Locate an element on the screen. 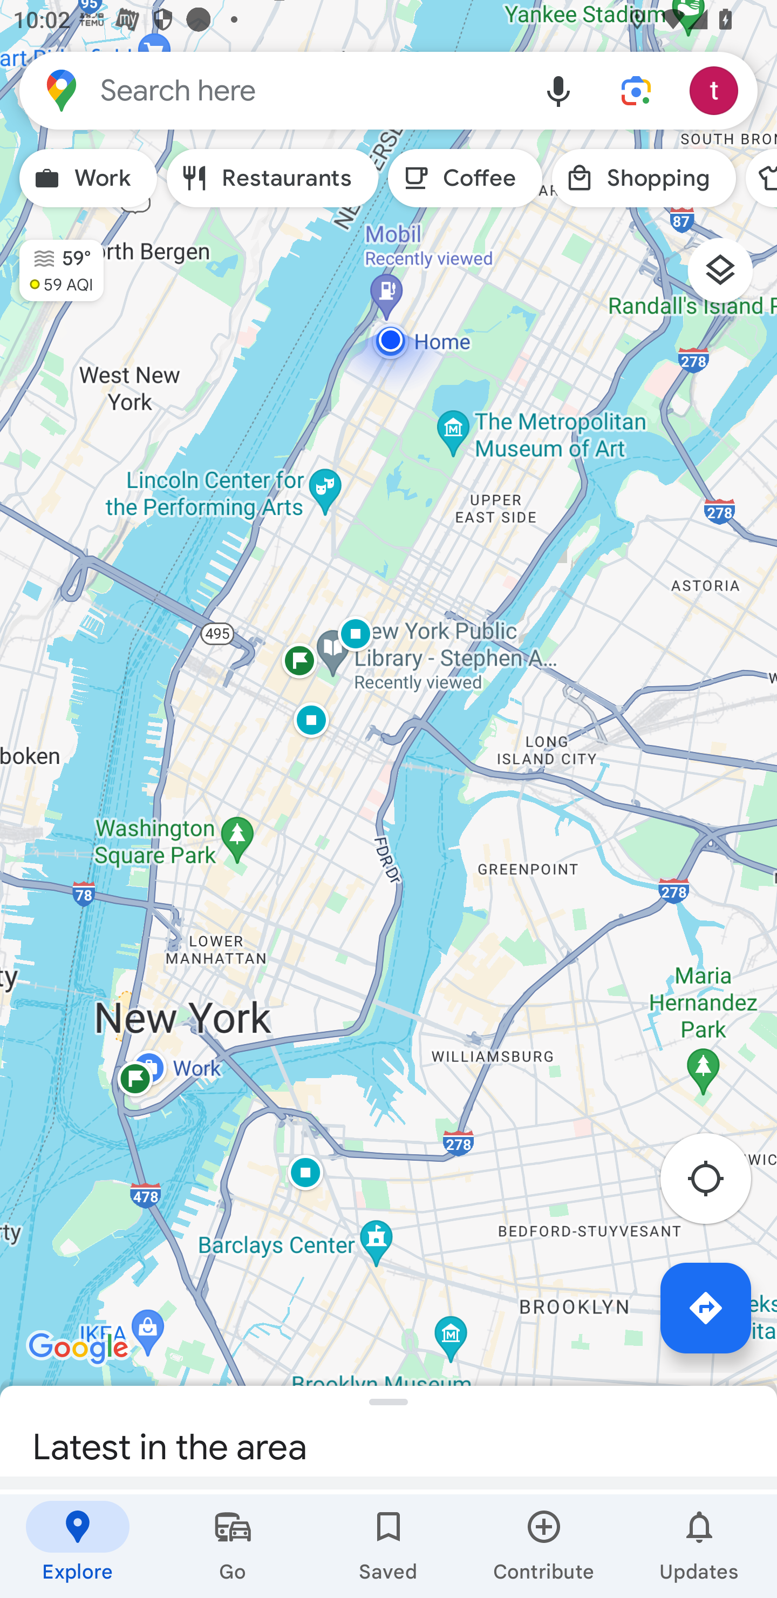 This screenshot has height=1598, width=777. Search here is located at coordinates (270, 90).